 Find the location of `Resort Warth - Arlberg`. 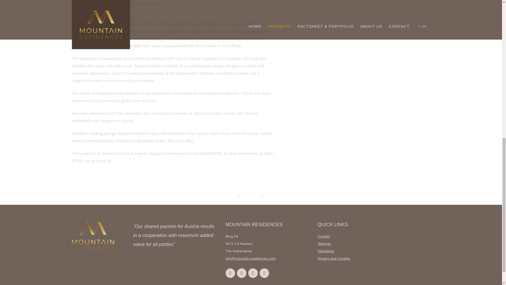

Resort Warth - Arlberg is located at coordinates (286, 196).